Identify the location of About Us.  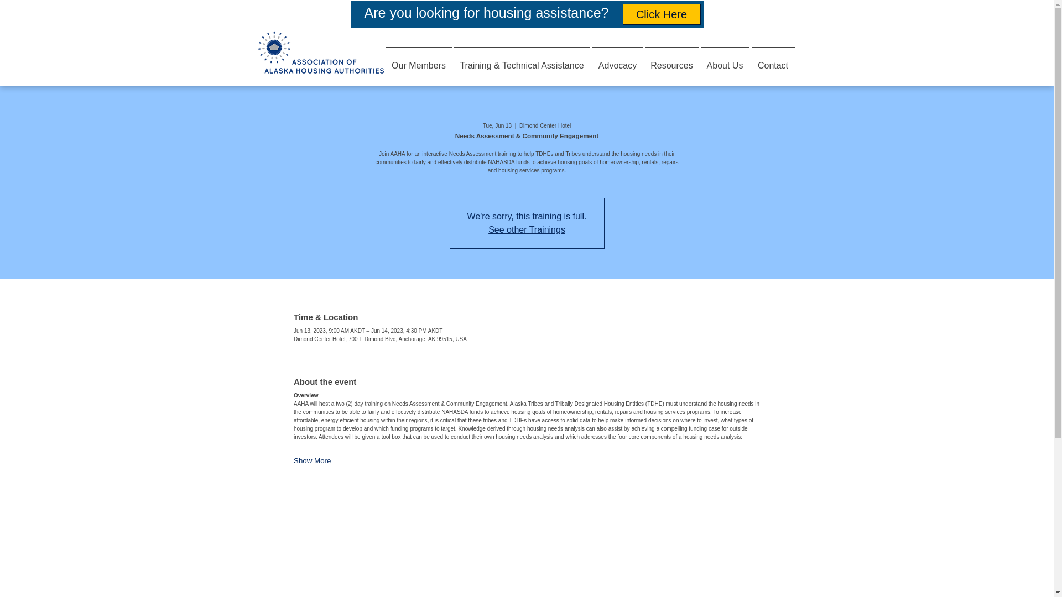
(724, 61).